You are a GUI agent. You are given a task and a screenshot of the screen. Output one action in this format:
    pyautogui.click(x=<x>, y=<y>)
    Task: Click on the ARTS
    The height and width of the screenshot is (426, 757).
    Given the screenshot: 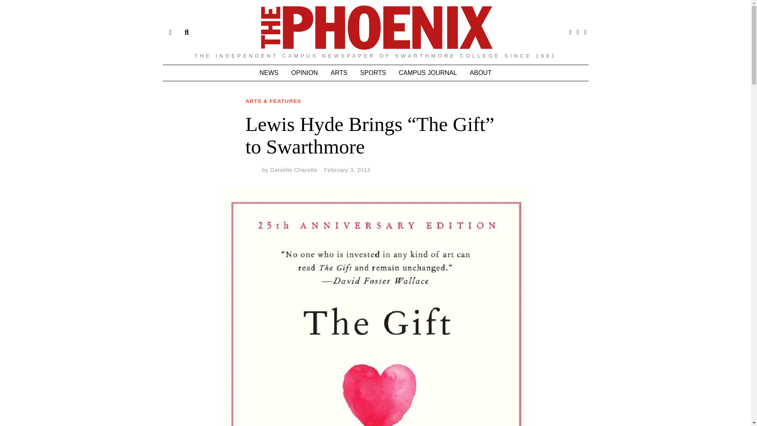 What is the action you would take?
    pyautogui.click(x=339, y=73)
    